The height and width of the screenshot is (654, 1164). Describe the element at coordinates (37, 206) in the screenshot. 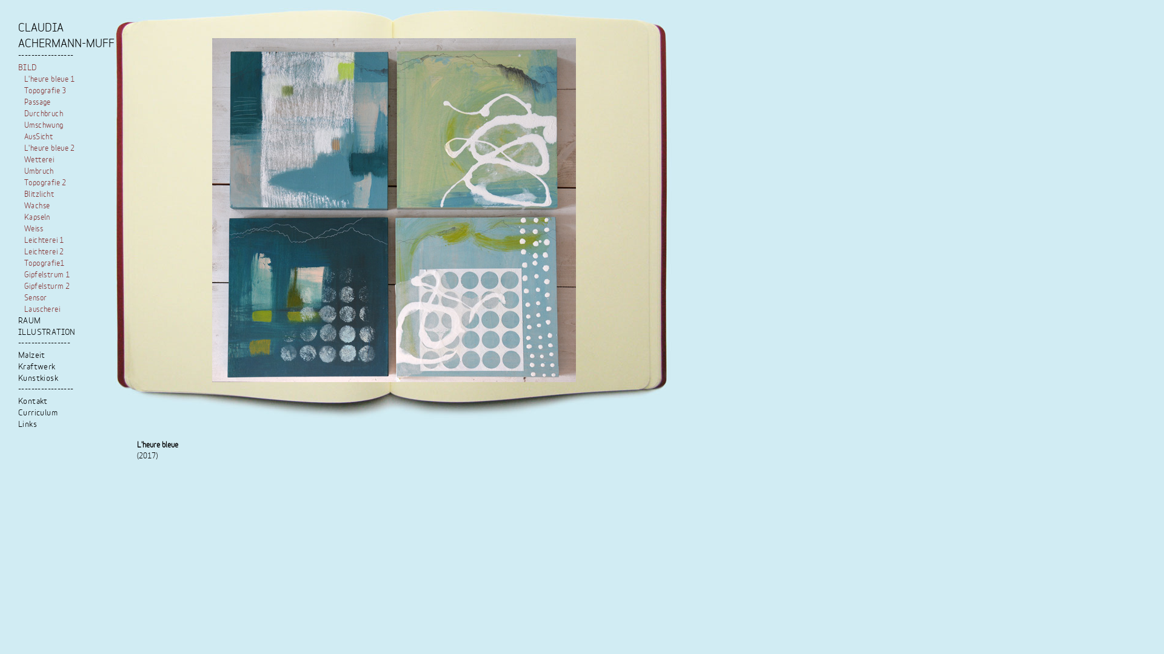

I see `Wachse` at that location.